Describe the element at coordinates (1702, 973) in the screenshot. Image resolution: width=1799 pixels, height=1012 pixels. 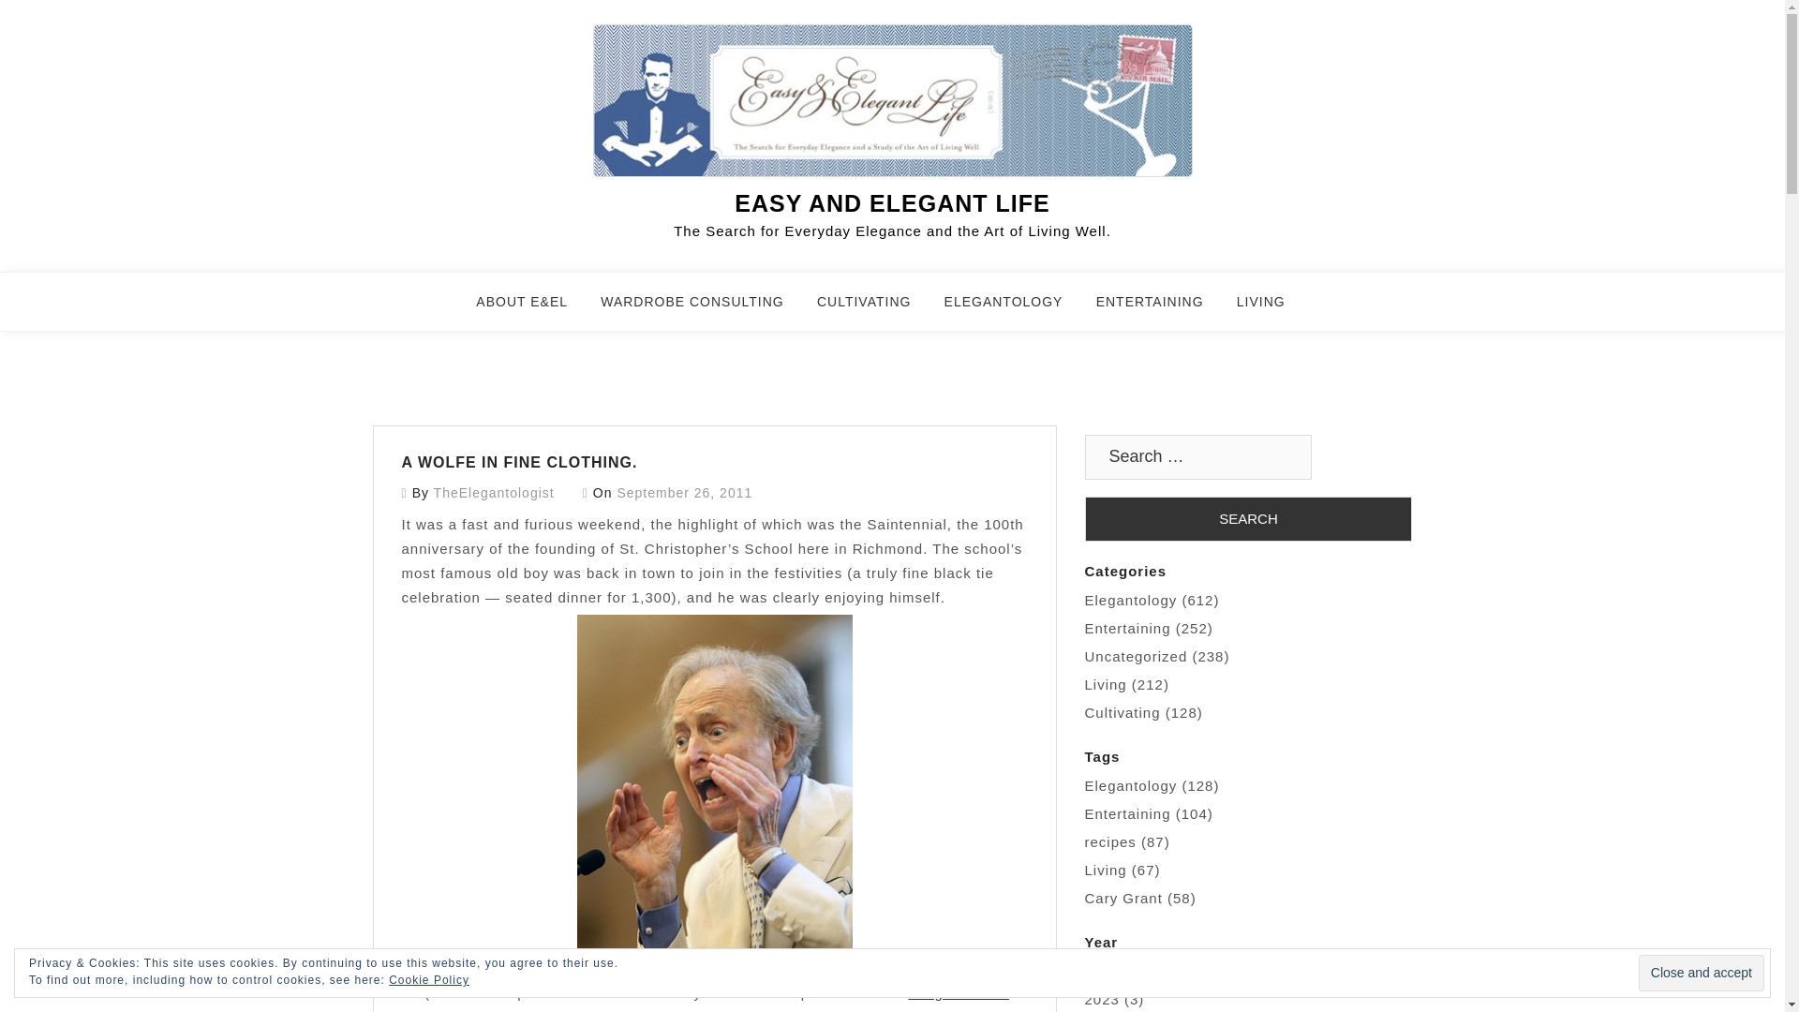
I see `Close and accept` at that location.